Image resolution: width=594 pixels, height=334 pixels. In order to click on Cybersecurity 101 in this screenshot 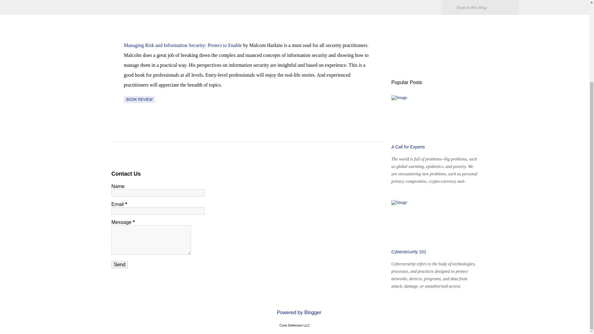, I will do `click(409, 251)`.